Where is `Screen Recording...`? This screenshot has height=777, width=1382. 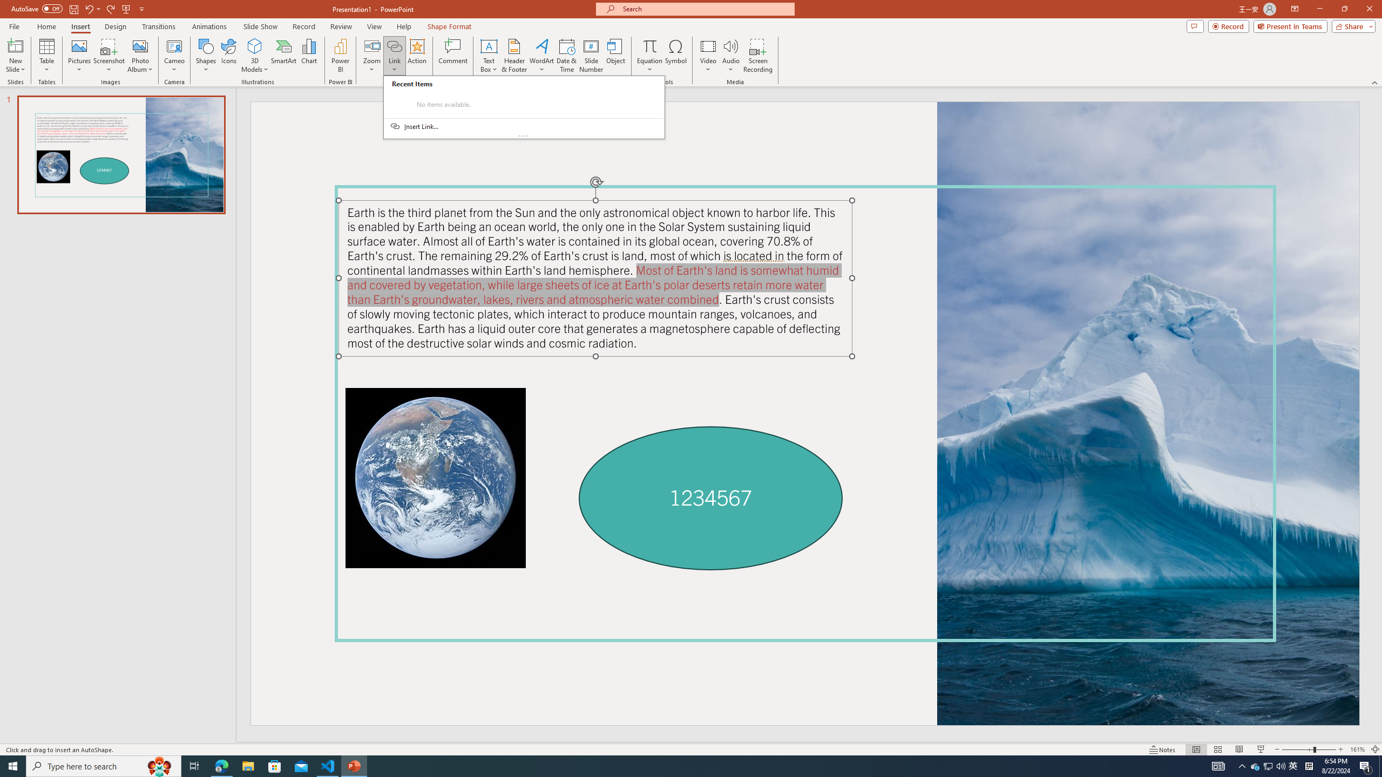
Screen Recording... is located at coordinates (758, 56).